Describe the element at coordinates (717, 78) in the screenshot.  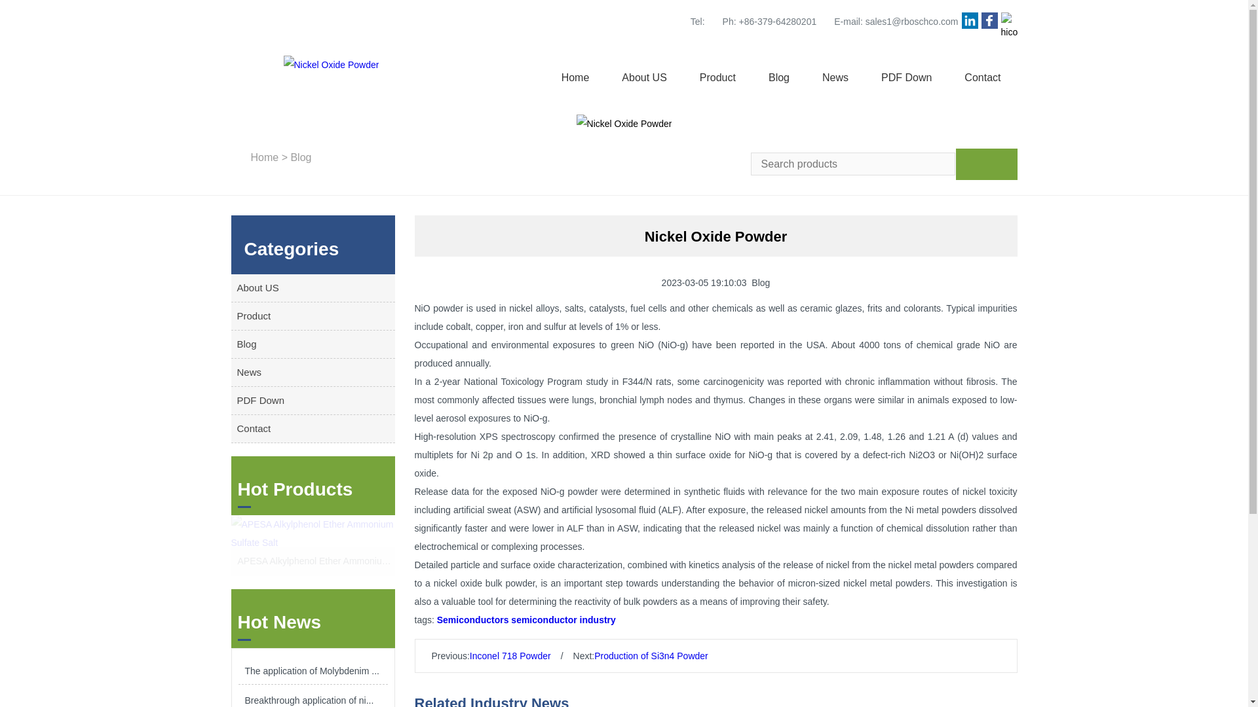
I see `Product` at that location.